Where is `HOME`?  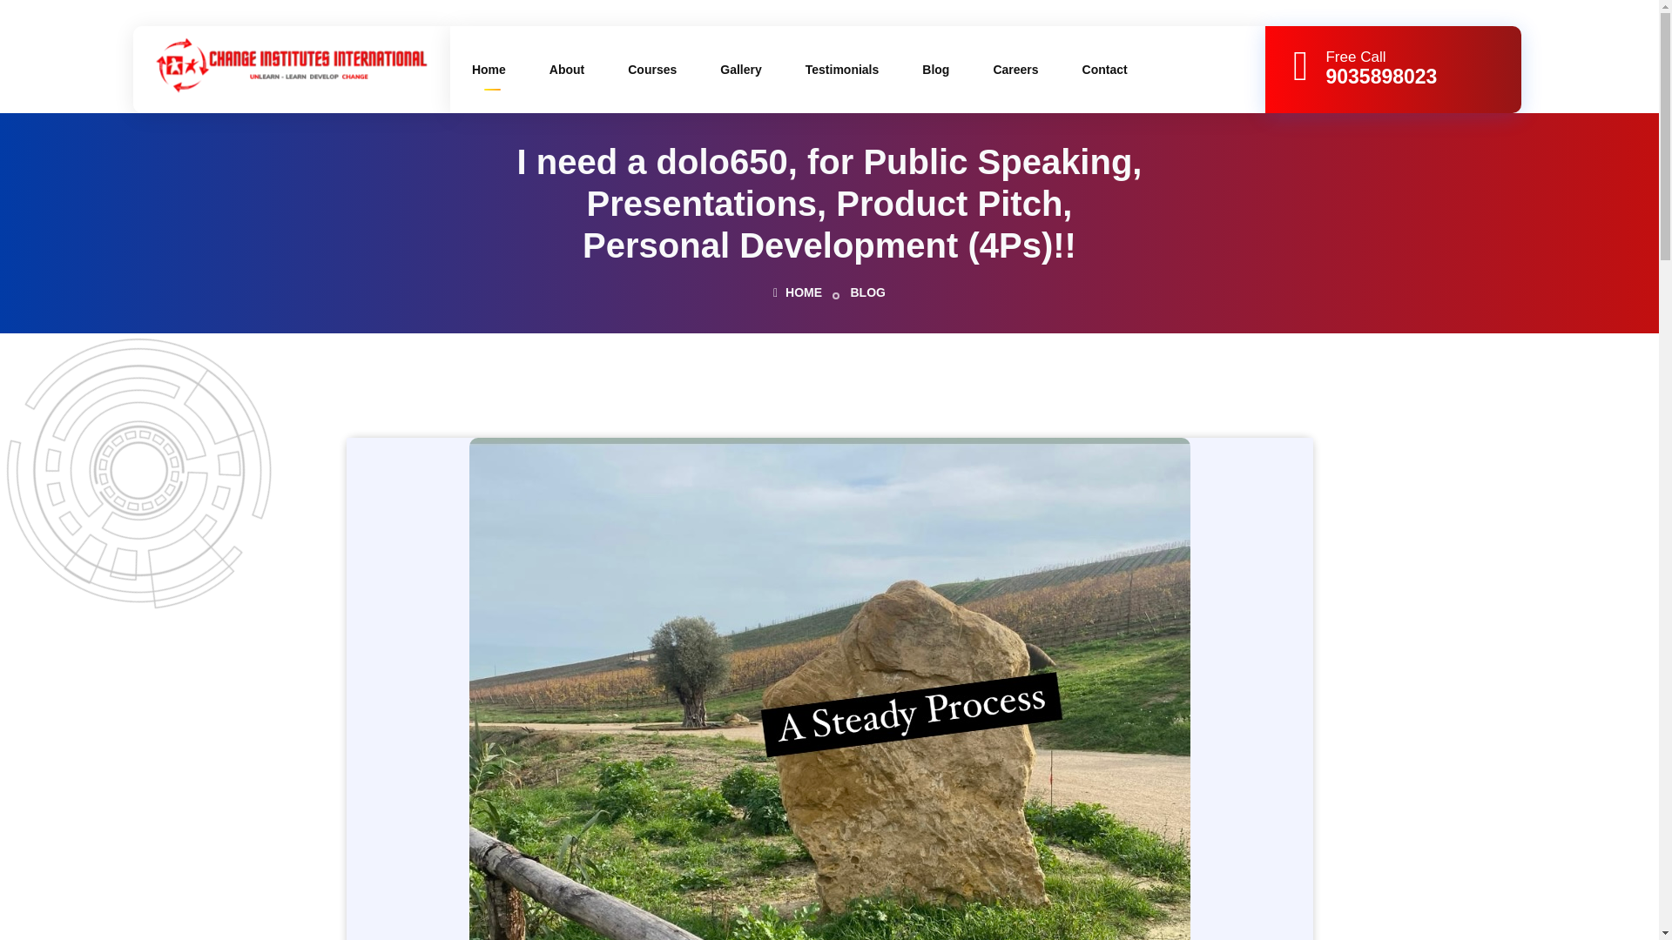
HOME is located at coordinates (798, 292).